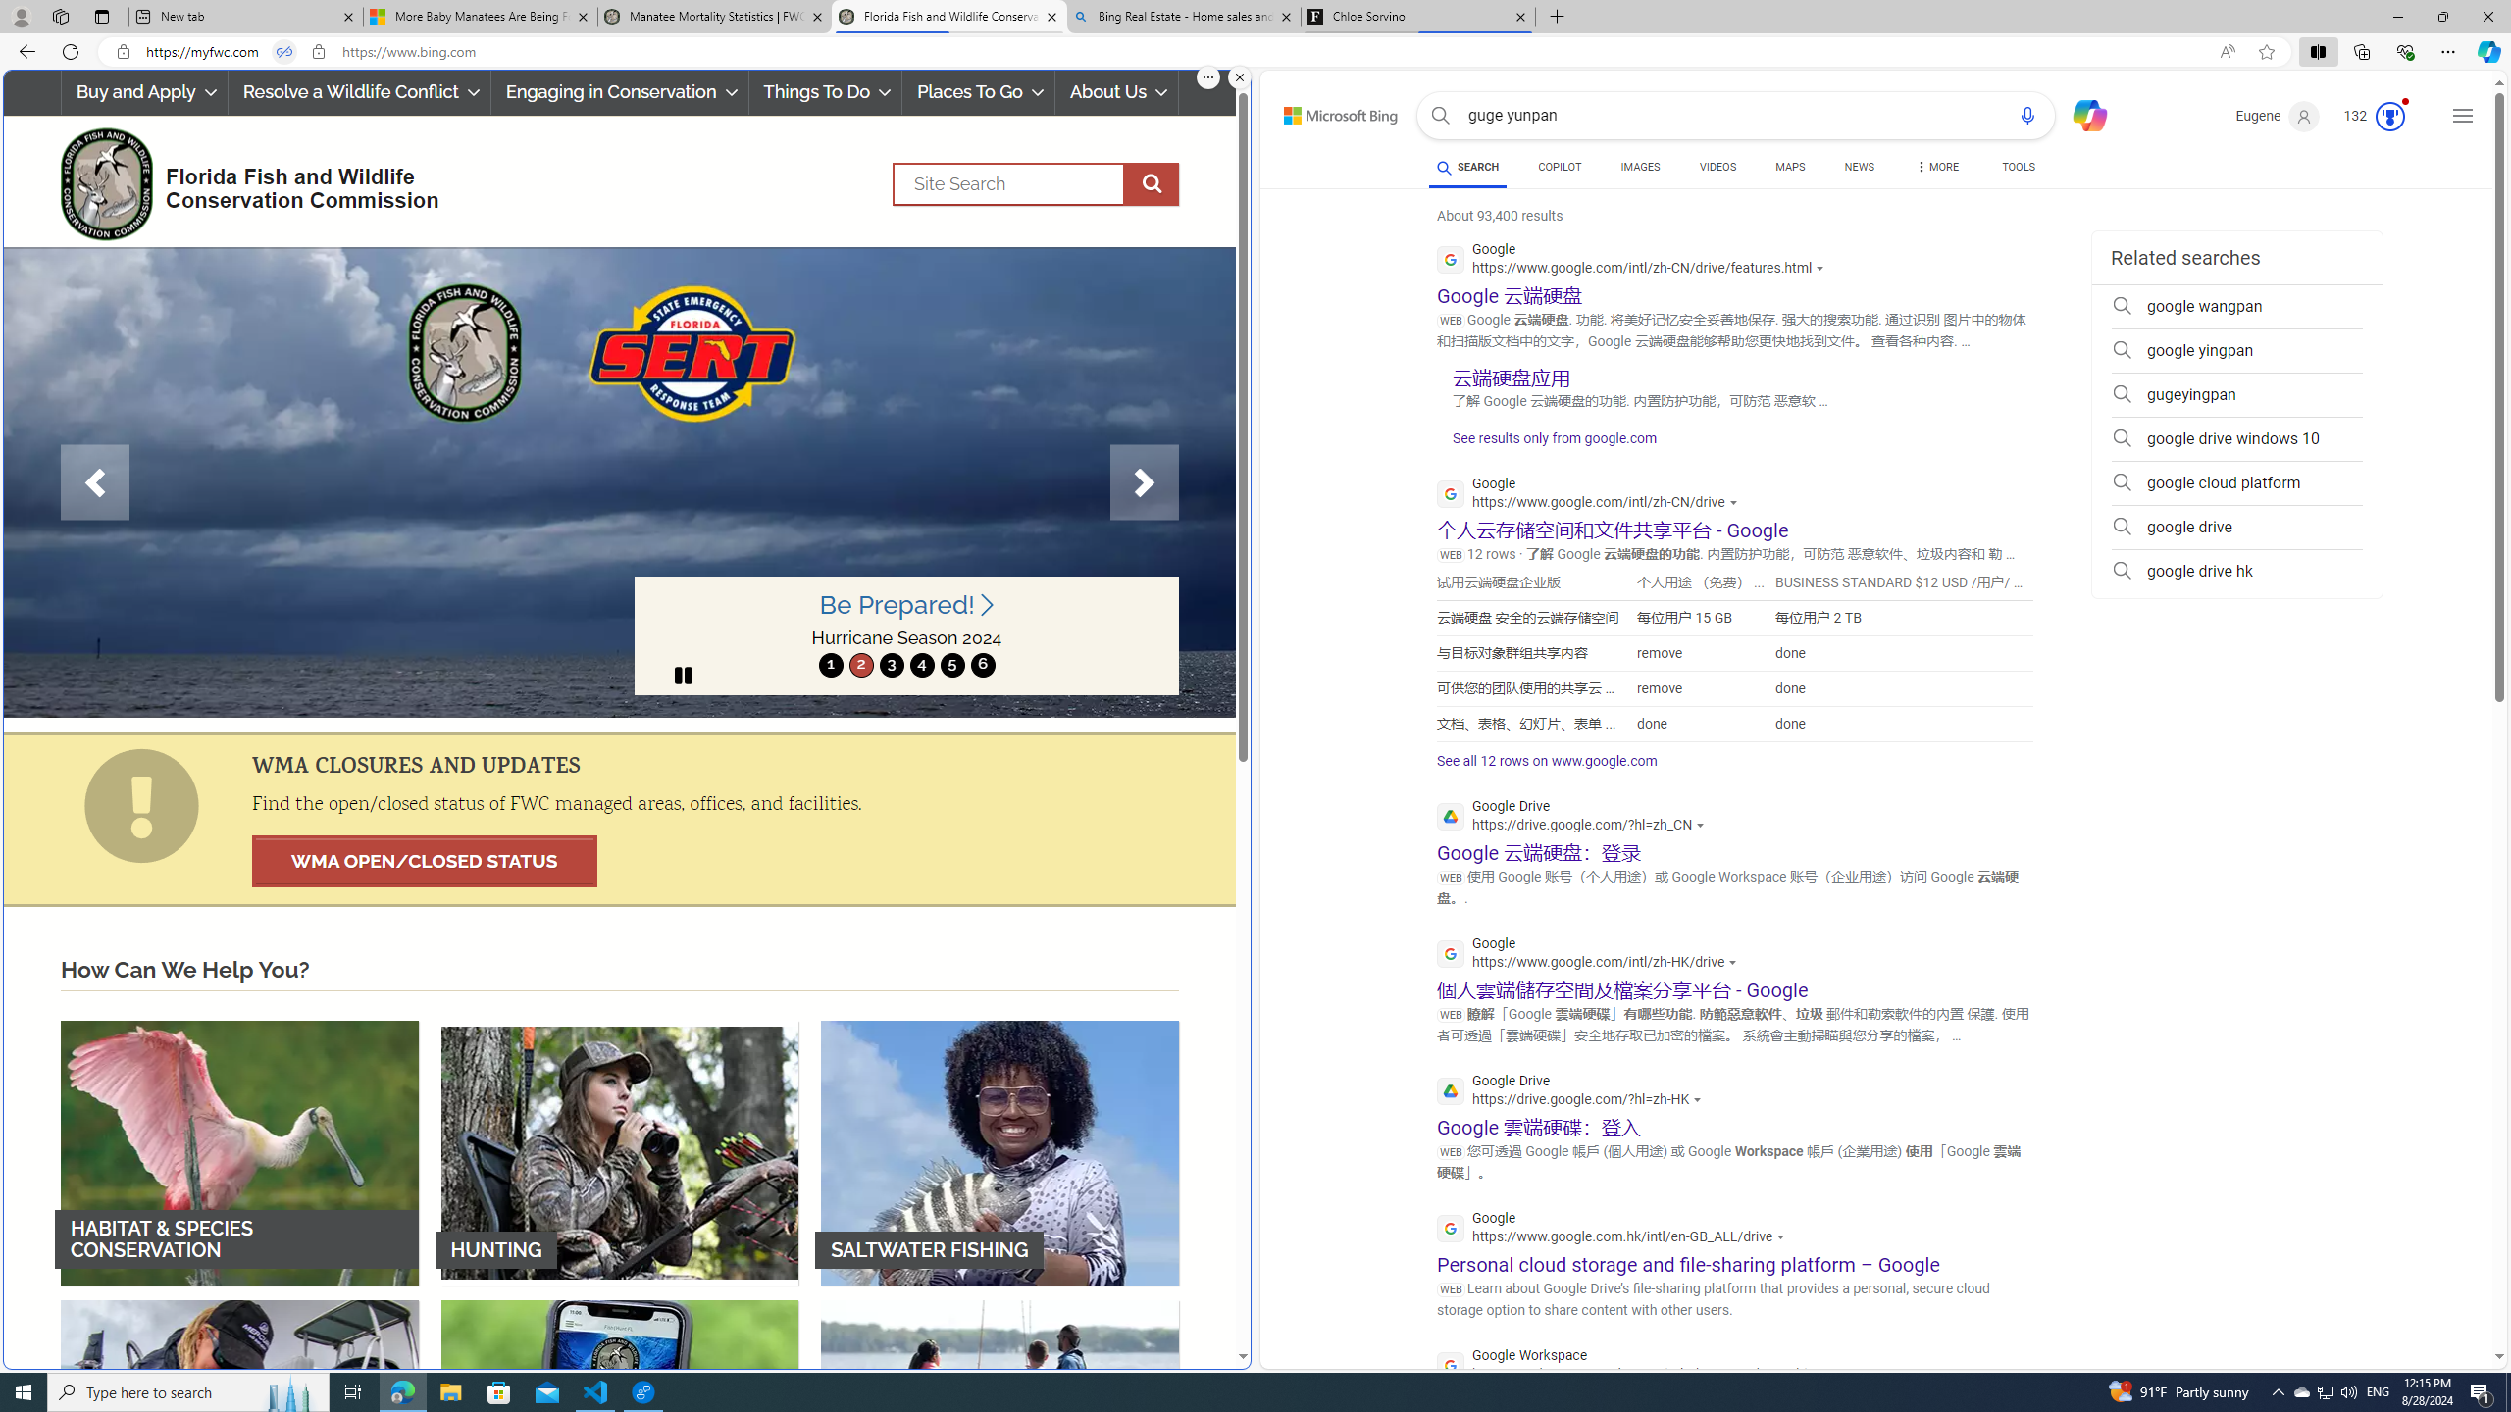 The width and height of the screenshot is (2511, 1412). Describe the element at coordinates (2020, 170) in the screenshot. I see `TOOLS` at that location.